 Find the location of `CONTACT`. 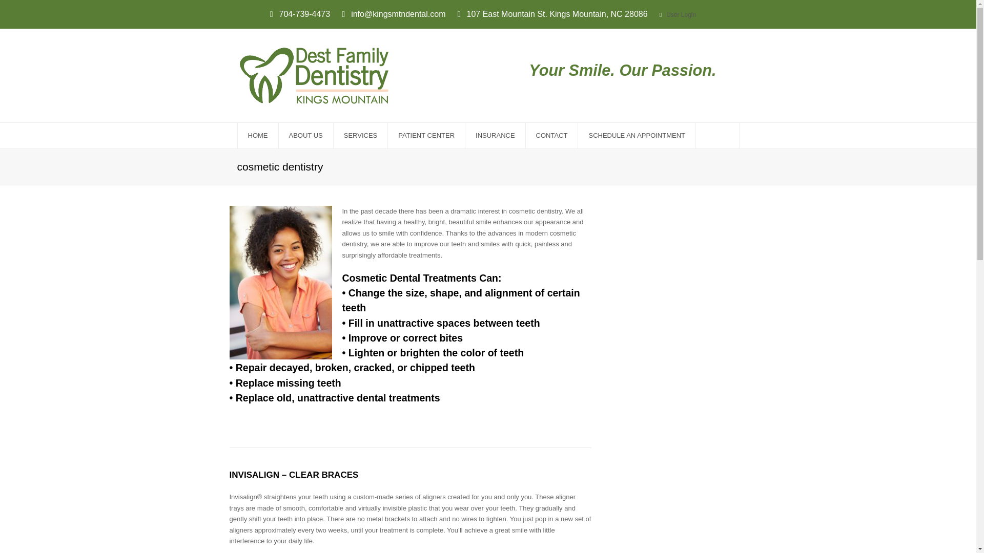

CONTACT is located at coordinates (551, 135).